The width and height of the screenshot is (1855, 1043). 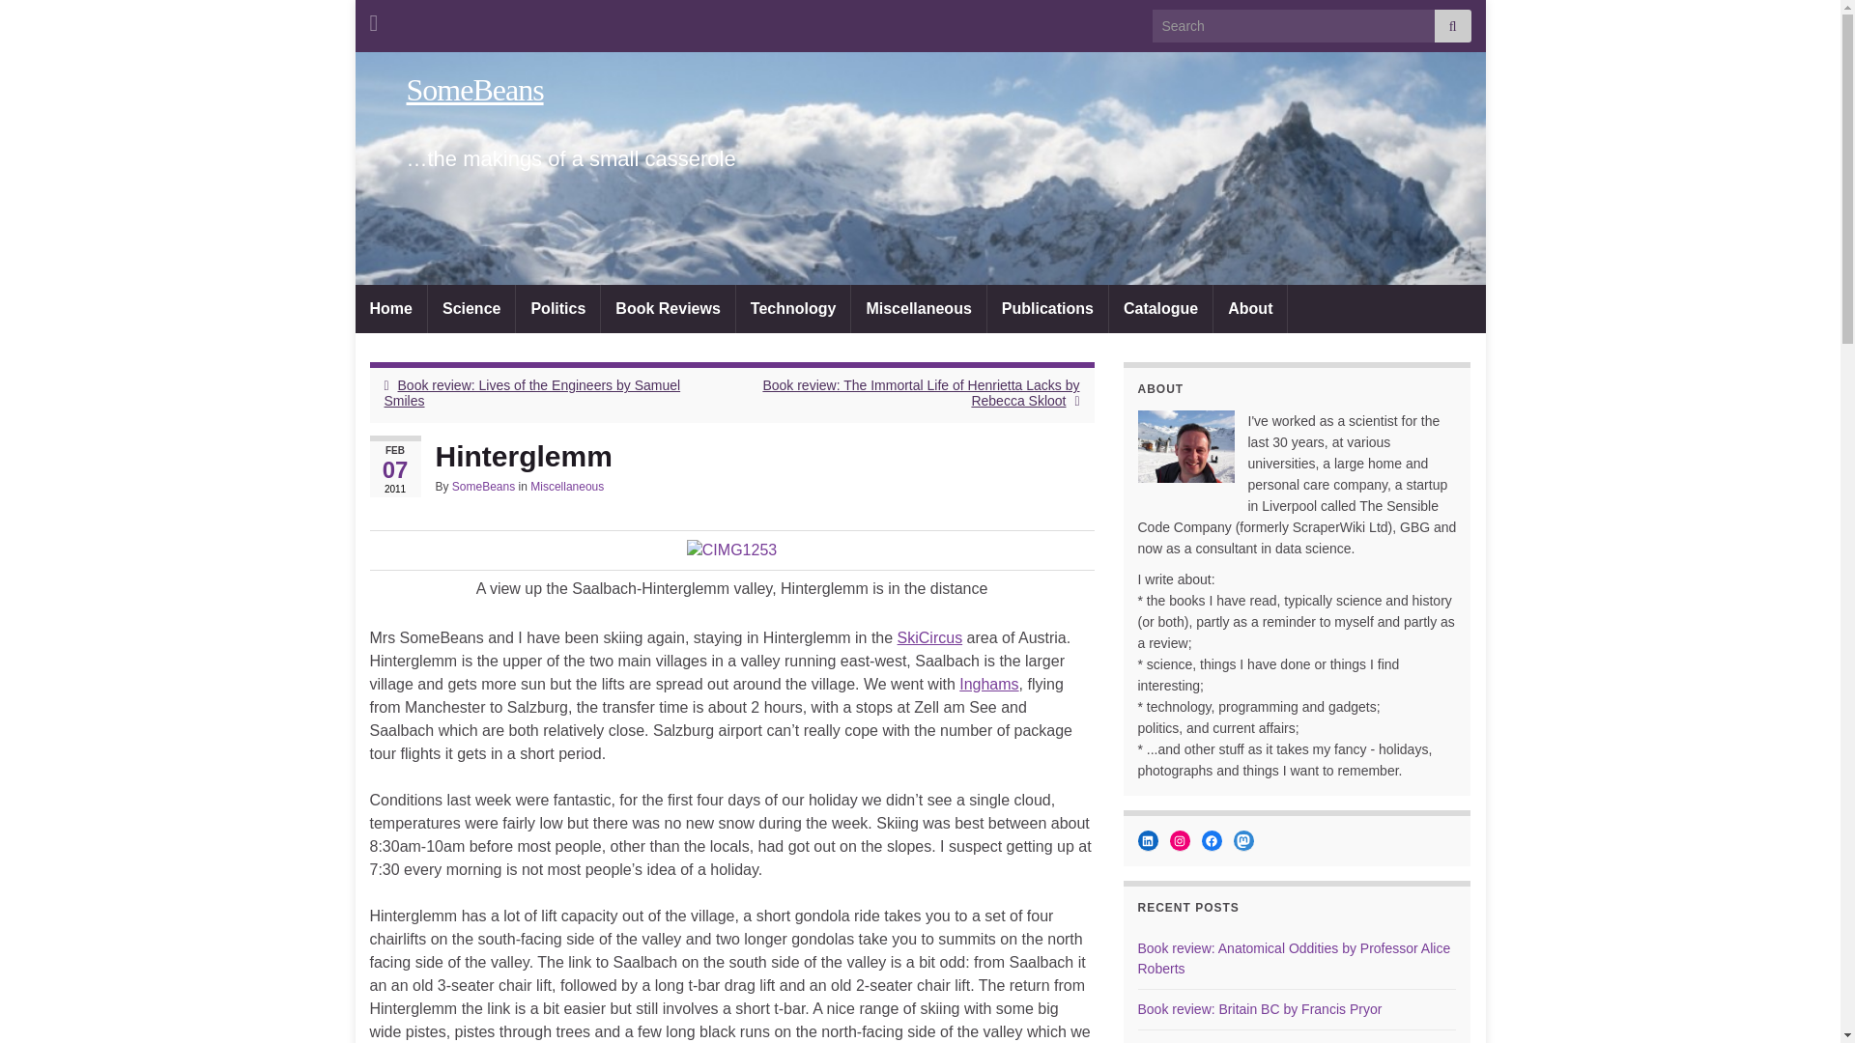 I want to click on Miscellaneous, so click(x=918, y=308).